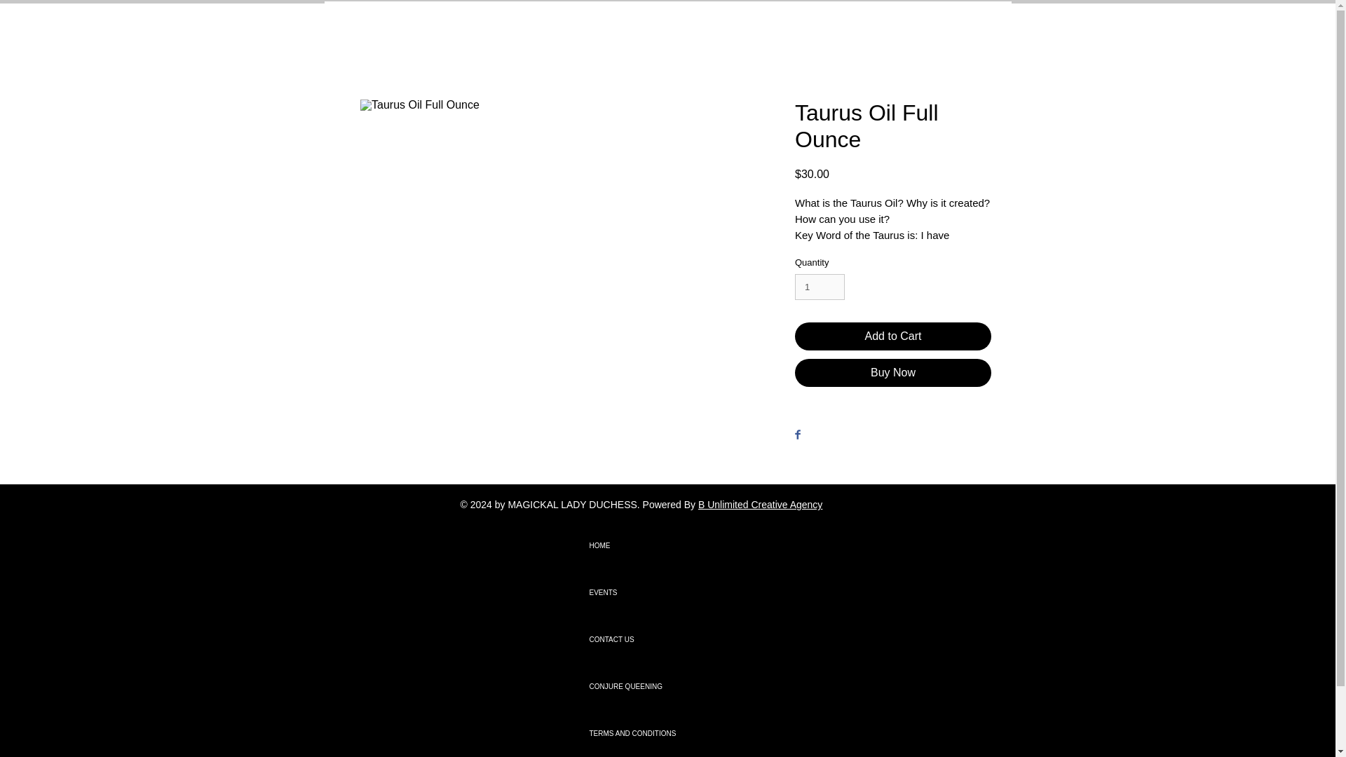 This screenshot has width=1346, height=757. I want to click on Add to Cart, so click(893, 336).